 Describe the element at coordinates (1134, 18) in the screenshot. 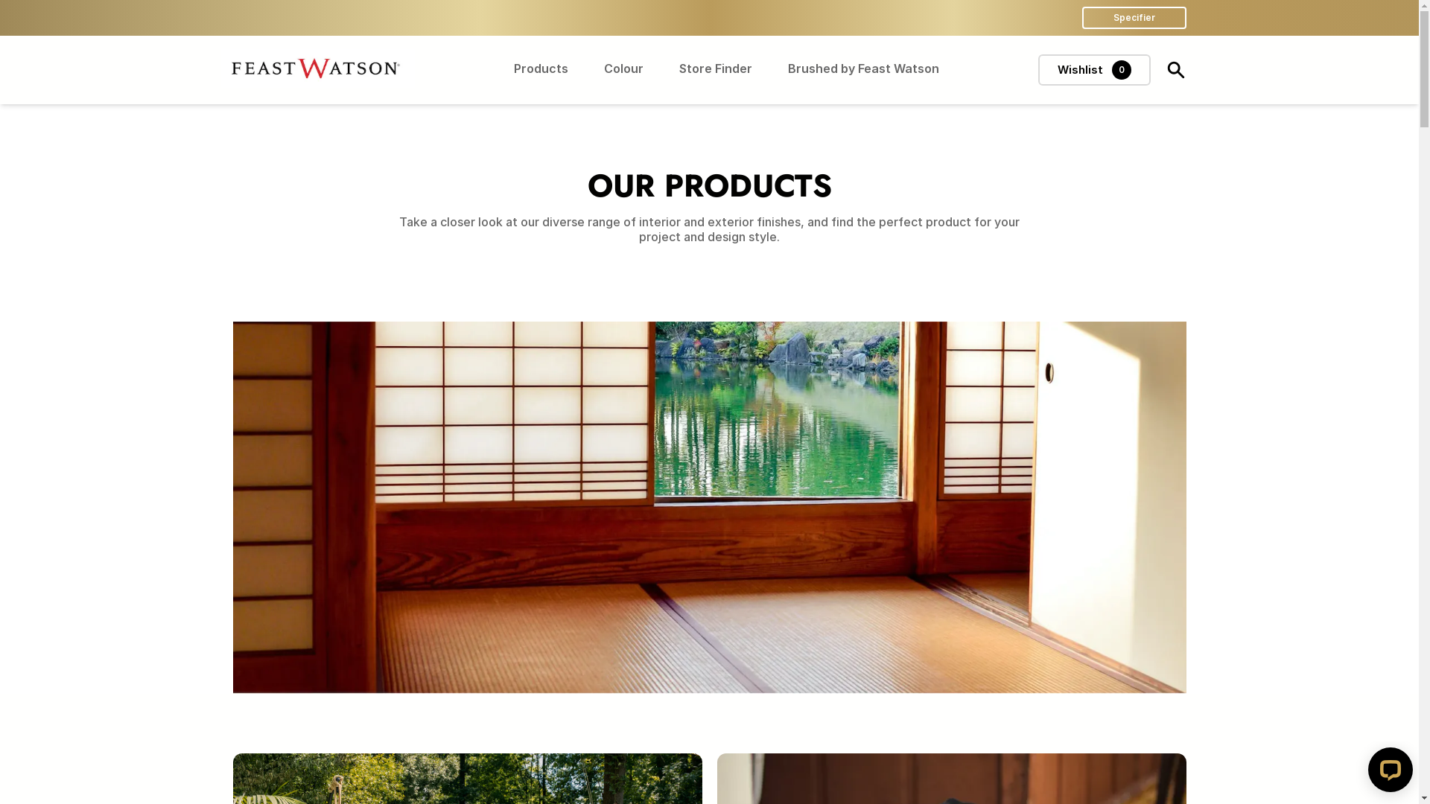

I see `Specifier` at that location.